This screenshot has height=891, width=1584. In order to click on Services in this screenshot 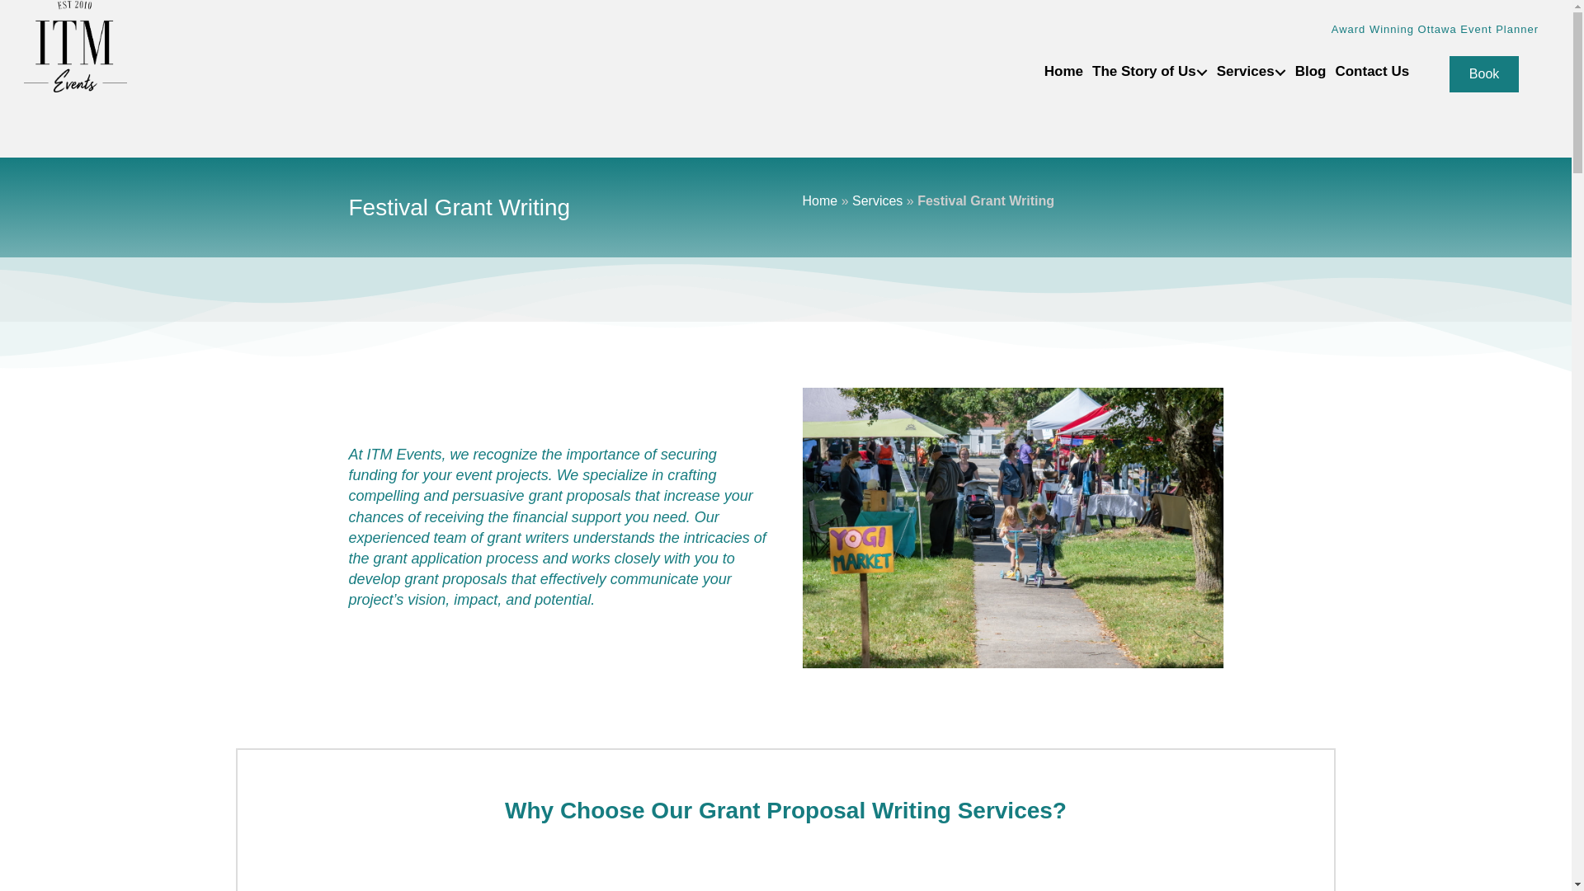, I will do `click(1247, 71)`.